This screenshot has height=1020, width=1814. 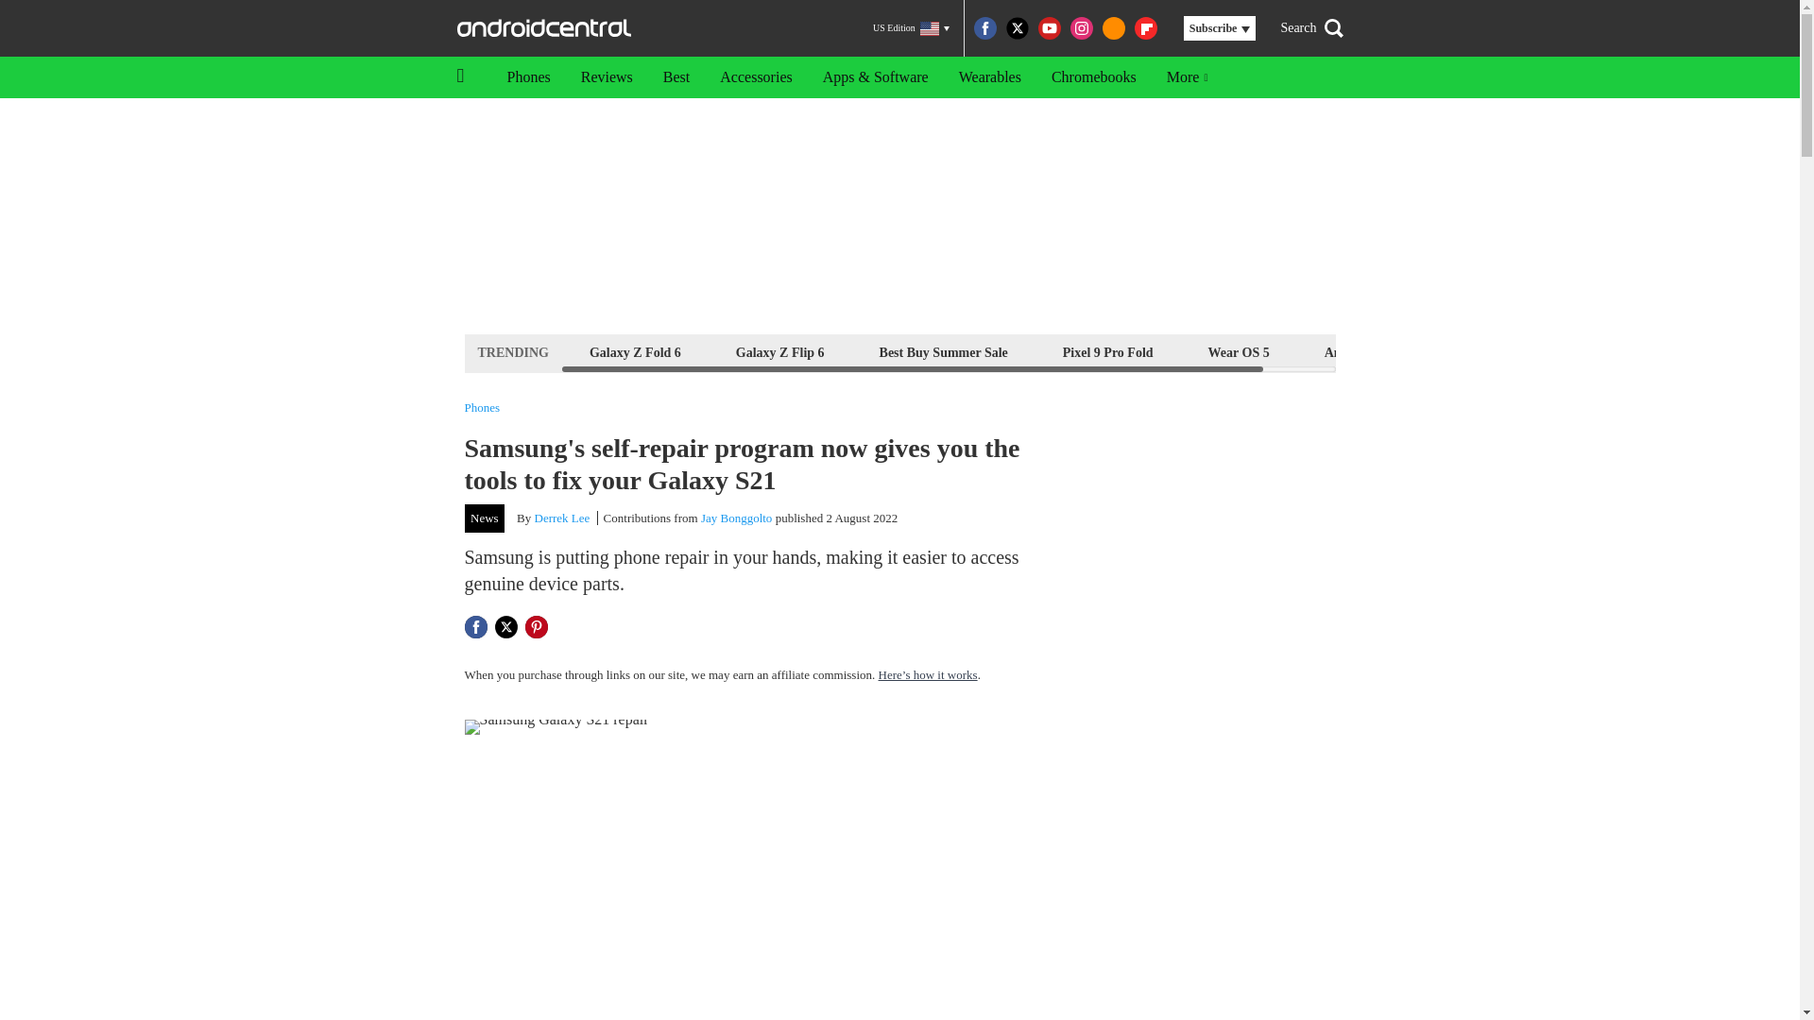 I want to click on Best Buy Summer Sale, so click(x=943, y=351).